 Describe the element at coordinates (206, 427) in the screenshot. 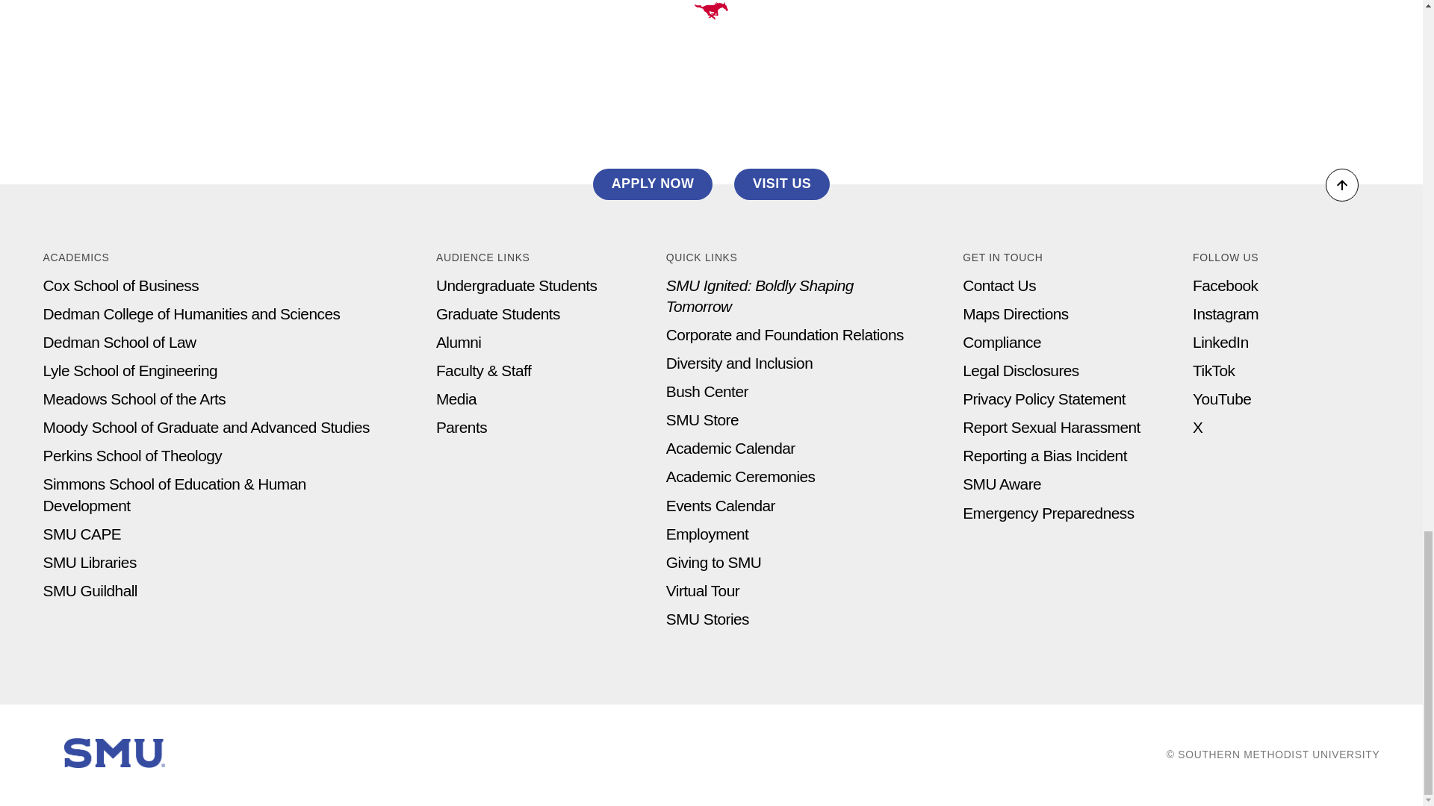

I see `Moody School of Graduate and Advanced Studies` at that location.